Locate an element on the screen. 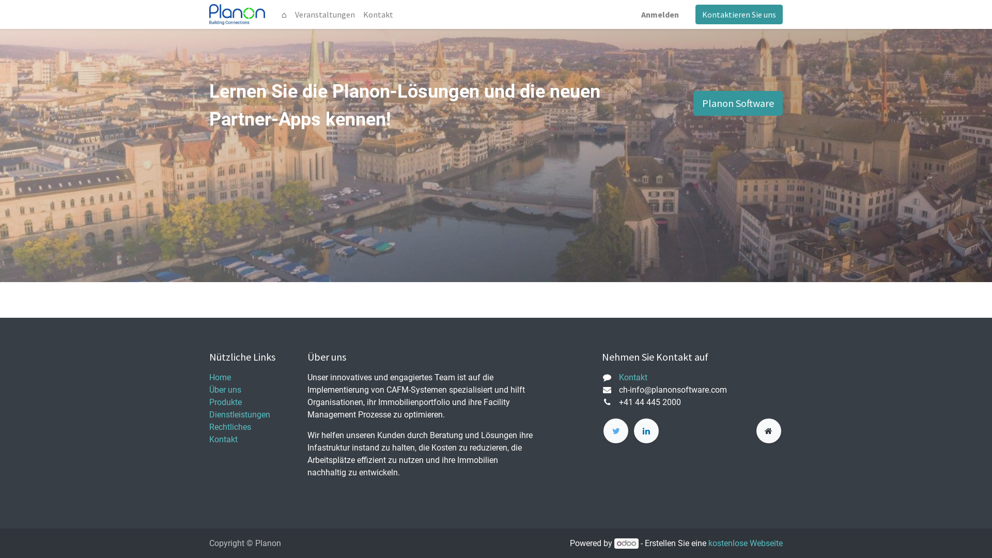 This screenshot has width=992, height=558. Home is located at coordinates (220, 377).